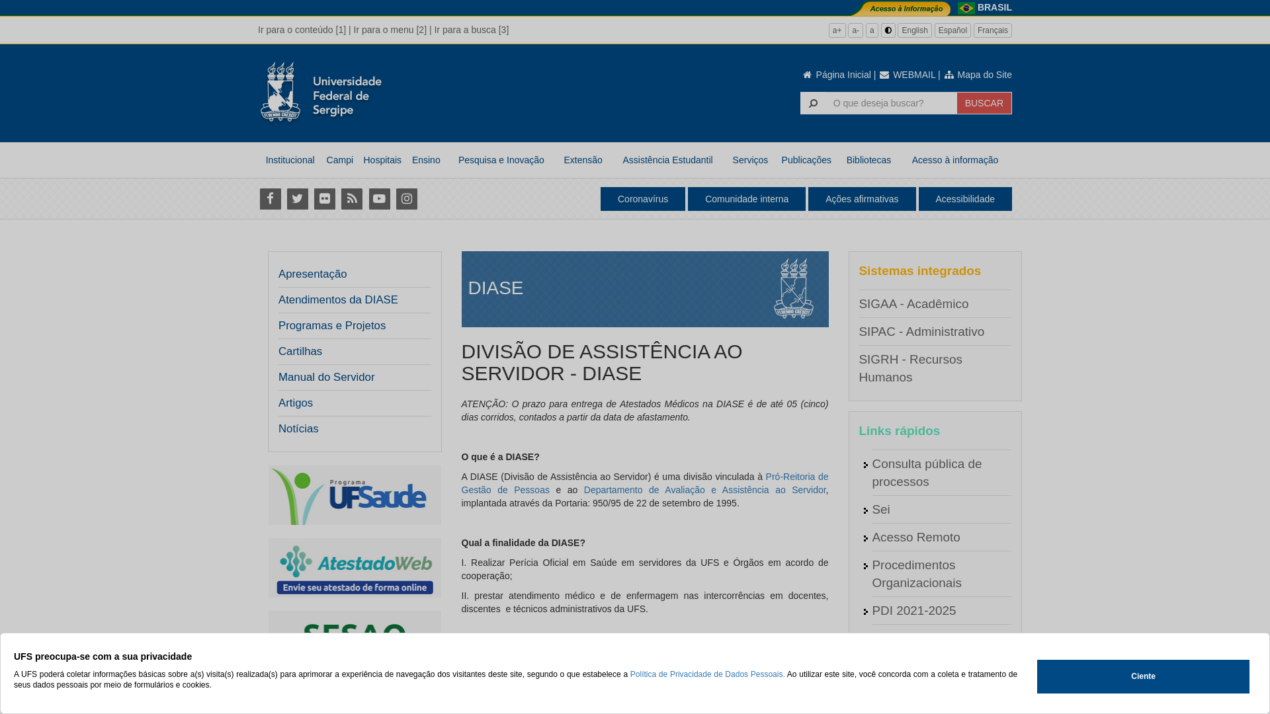 Image resolution: width=1270 pixels, height=714 pixels. What do you see at coordinates (837, 30) in the screenshot?
I see `a+` at bounding box center [837, 30].